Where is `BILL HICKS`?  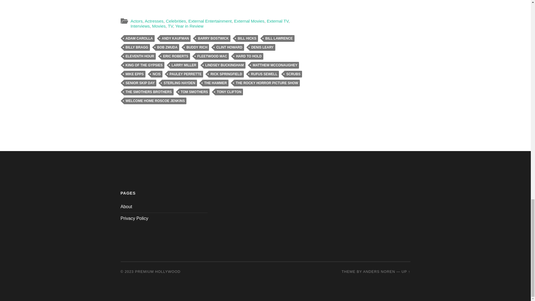
BILL HICKS is located at coordinates (247, 38).